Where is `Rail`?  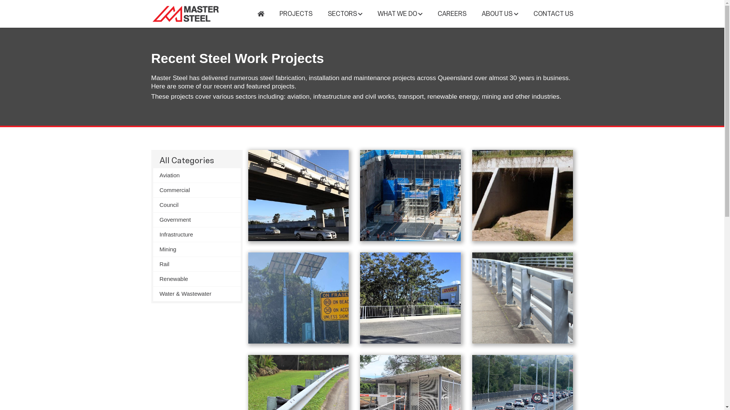
Rail is located at coordinates (197, 264).